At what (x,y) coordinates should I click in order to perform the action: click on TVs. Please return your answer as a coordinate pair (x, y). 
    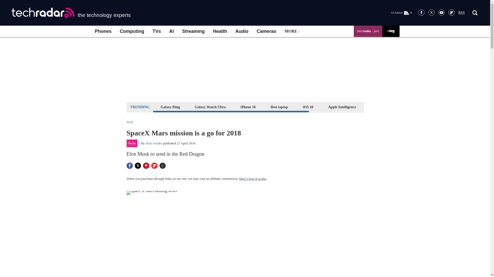
    Looking at the image, I should click on (156, 31).